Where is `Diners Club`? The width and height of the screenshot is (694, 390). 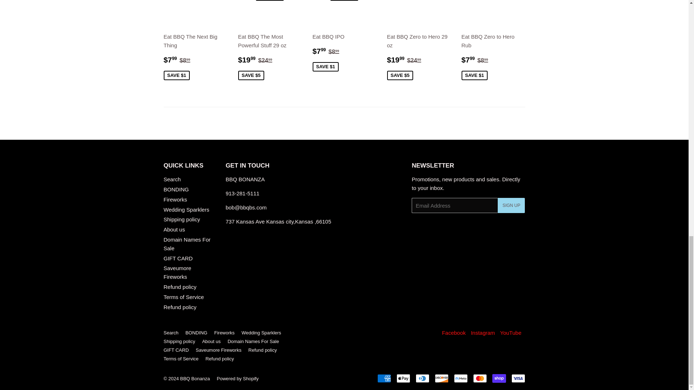 Diners Club is located at coordinates (423, 378).